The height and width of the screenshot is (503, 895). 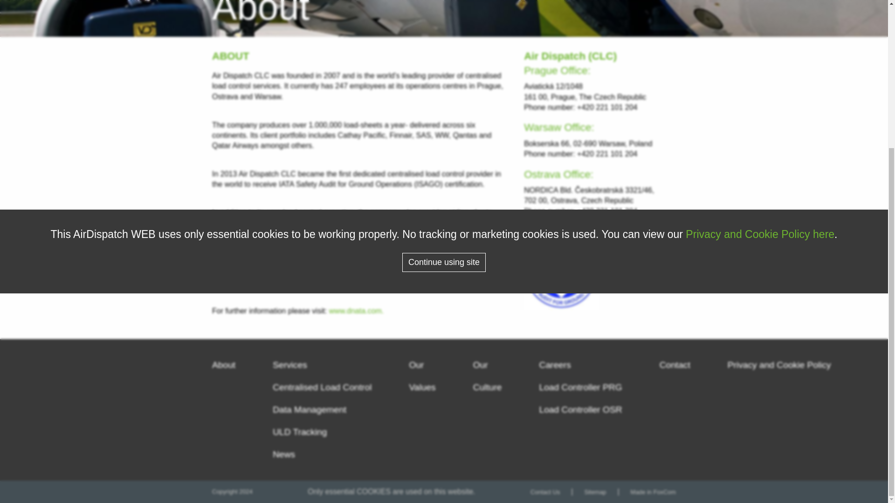 What do you see at coordinates (779, 365) in the screenshot?
I see `Privacy and Cookie Policy` at bounding box center [779, 365].